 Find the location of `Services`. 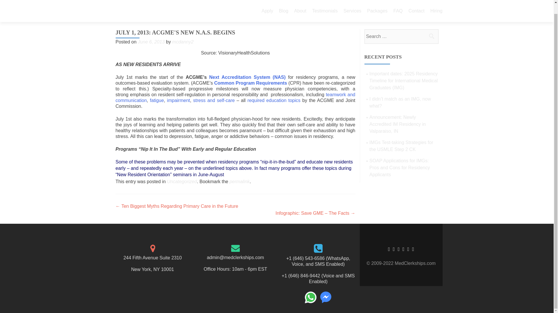

Services is located at coordinates (352, 3).